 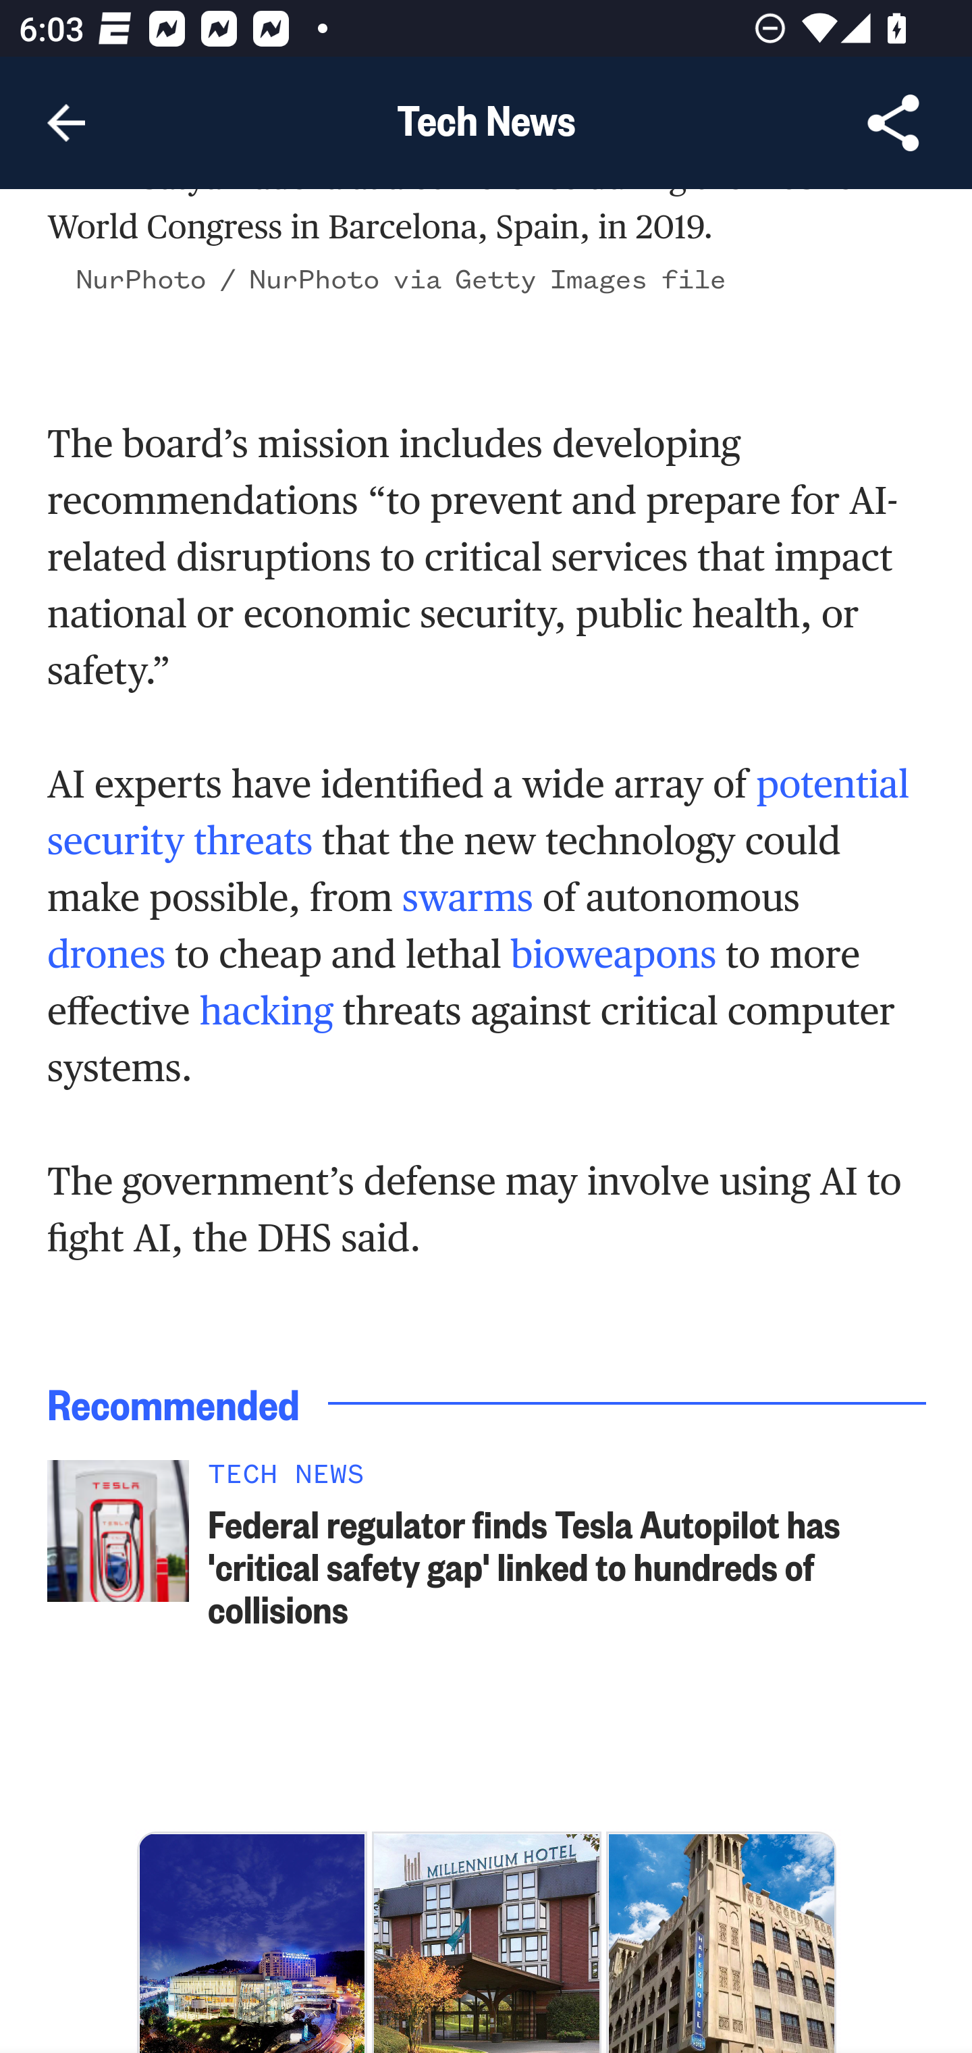 What do you see at coordinates (467, 900) in the screenshot?
I see `swarms` at bounding box center [467, 900].